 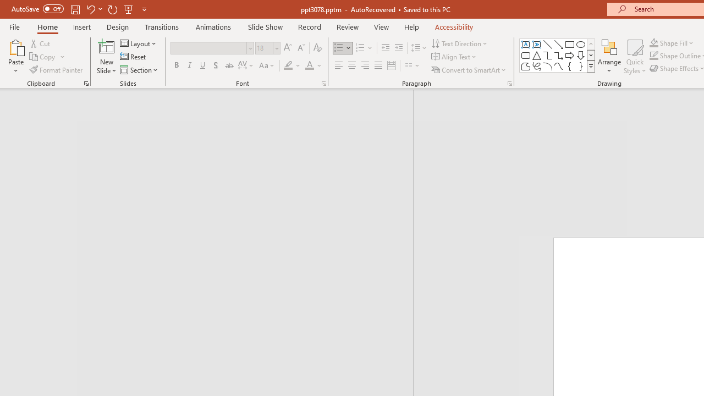 I want to click on Numbering, so click(x=364, y=48).